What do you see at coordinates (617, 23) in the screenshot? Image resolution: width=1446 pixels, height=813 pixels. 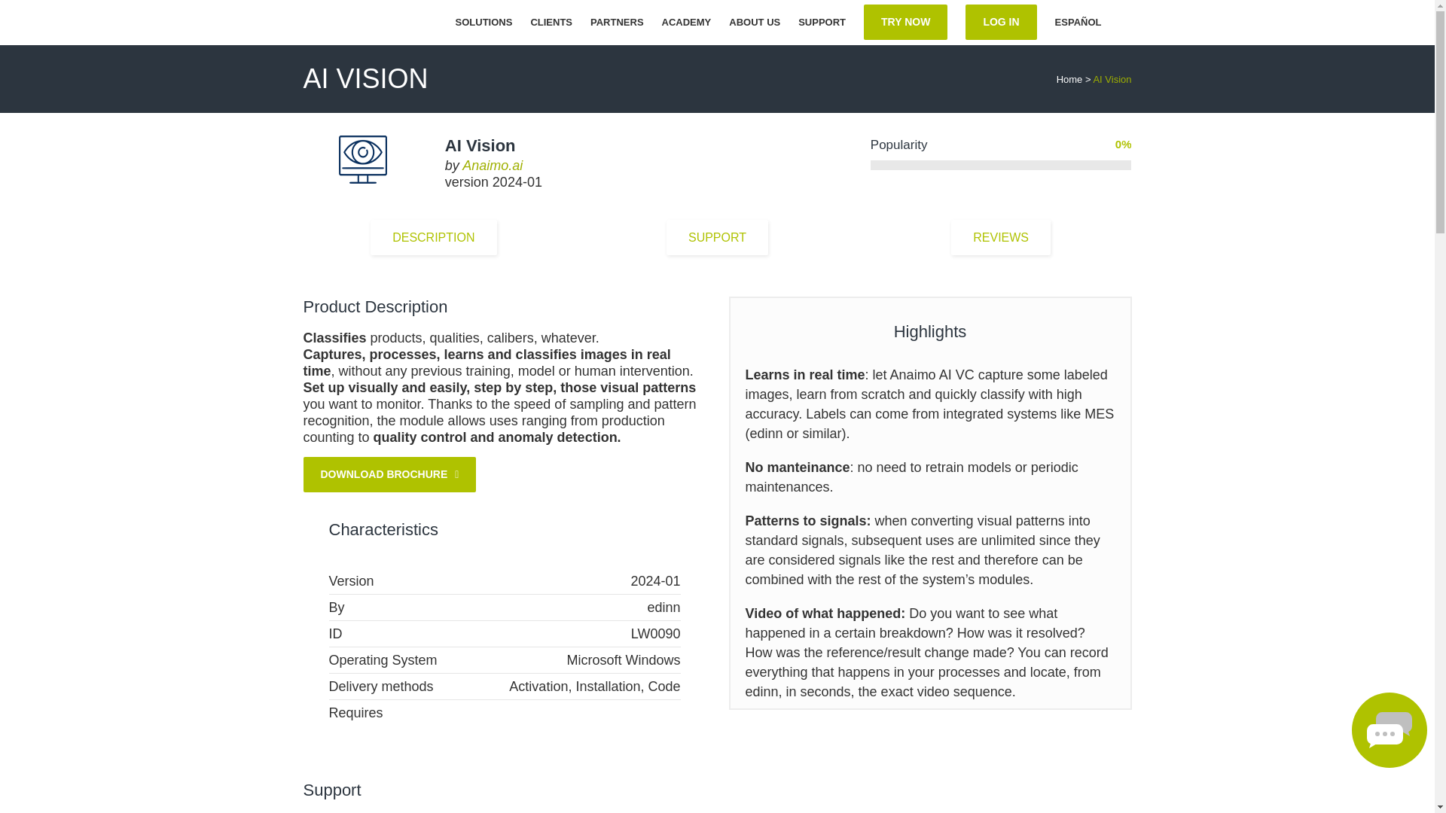 I see `PARTNERS` at bounding box center [617, 23].